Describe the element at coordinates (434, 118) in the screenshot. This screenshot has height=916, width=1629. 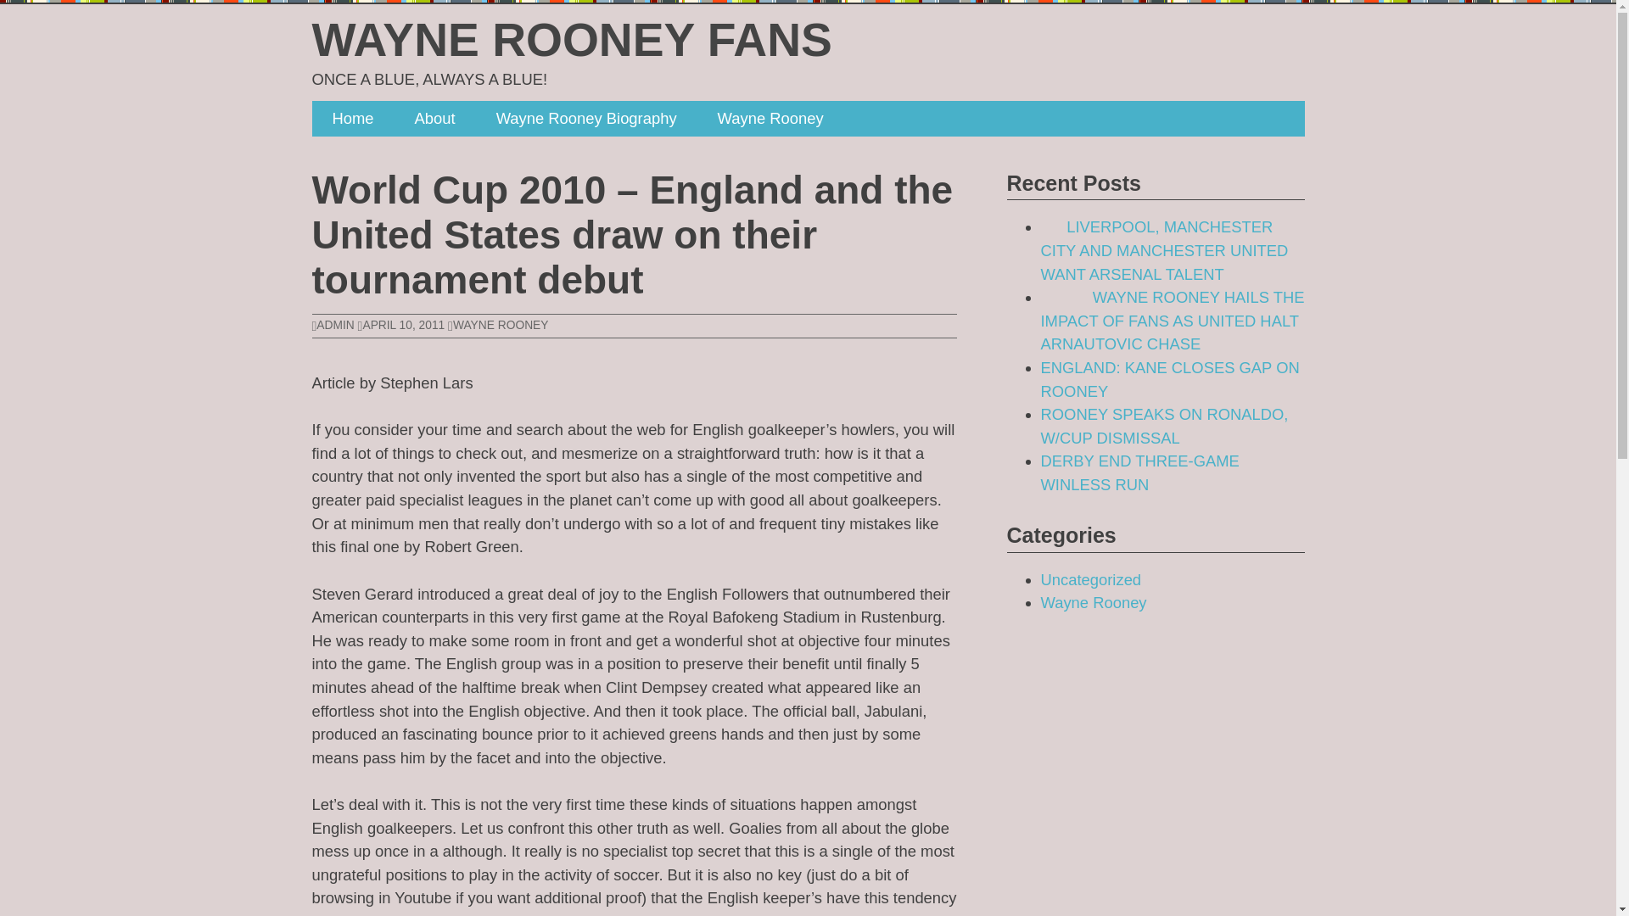
I see `About` at that location.